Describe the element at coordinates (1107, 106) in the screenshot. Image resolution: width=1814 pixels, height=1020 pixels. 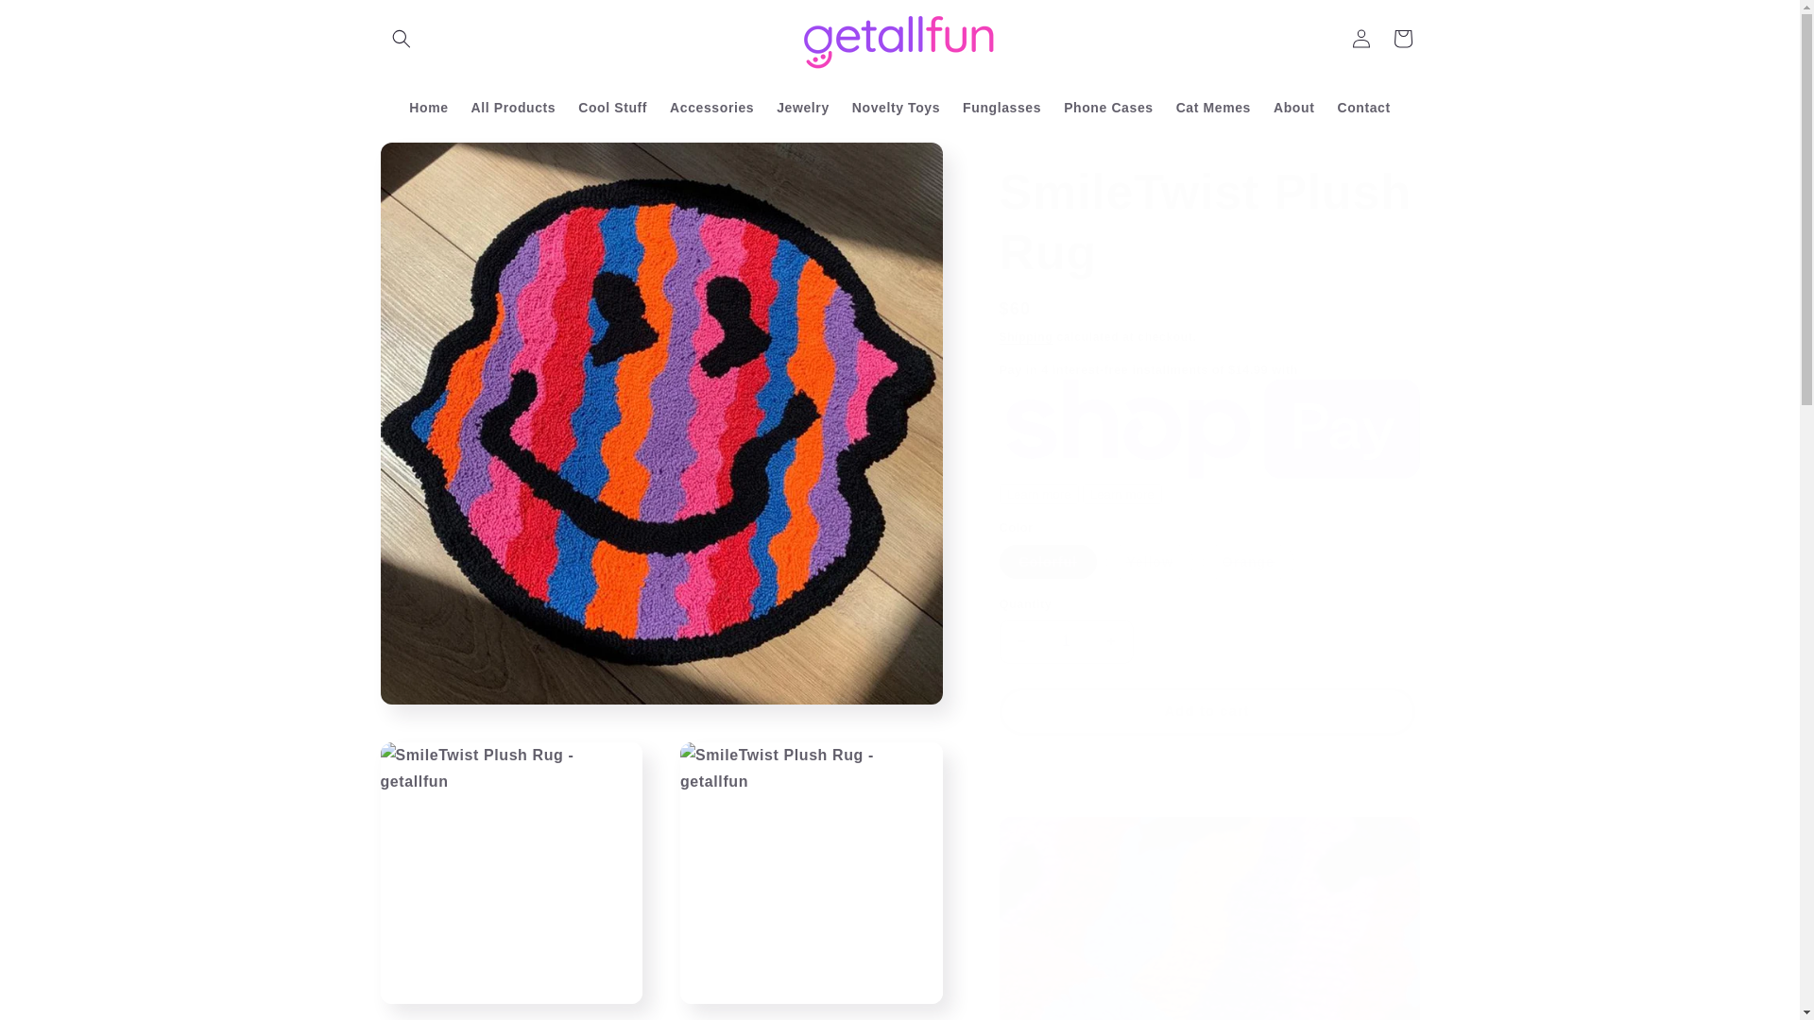
I see `Phone Cases` at that location.